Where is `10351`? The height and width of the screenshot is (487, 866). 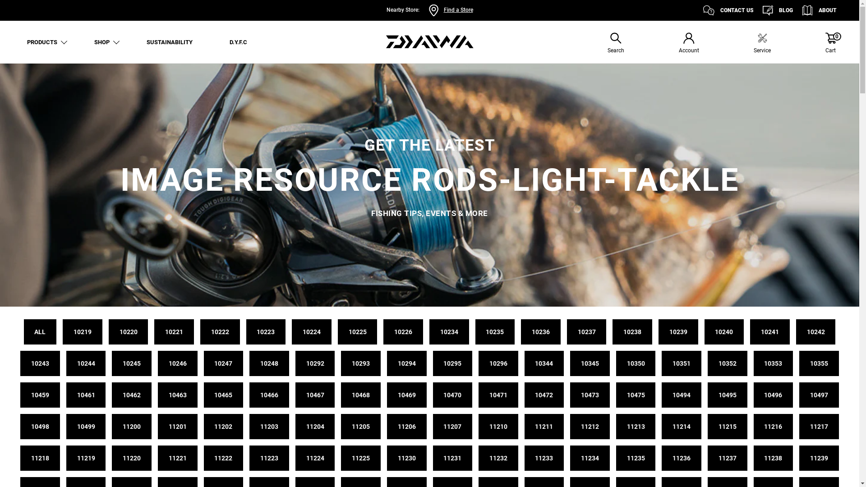
10351 is located at coordinates (682, 363).